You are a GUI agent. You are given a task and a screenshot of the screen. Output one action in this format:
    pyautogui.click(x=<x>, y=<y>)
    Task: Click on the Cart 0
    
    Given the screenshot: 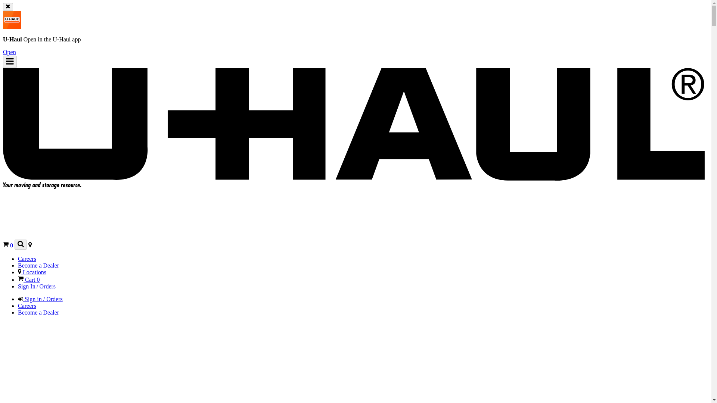 What is the action you would take?
    pyautogui.click(x=29, y=279)
    